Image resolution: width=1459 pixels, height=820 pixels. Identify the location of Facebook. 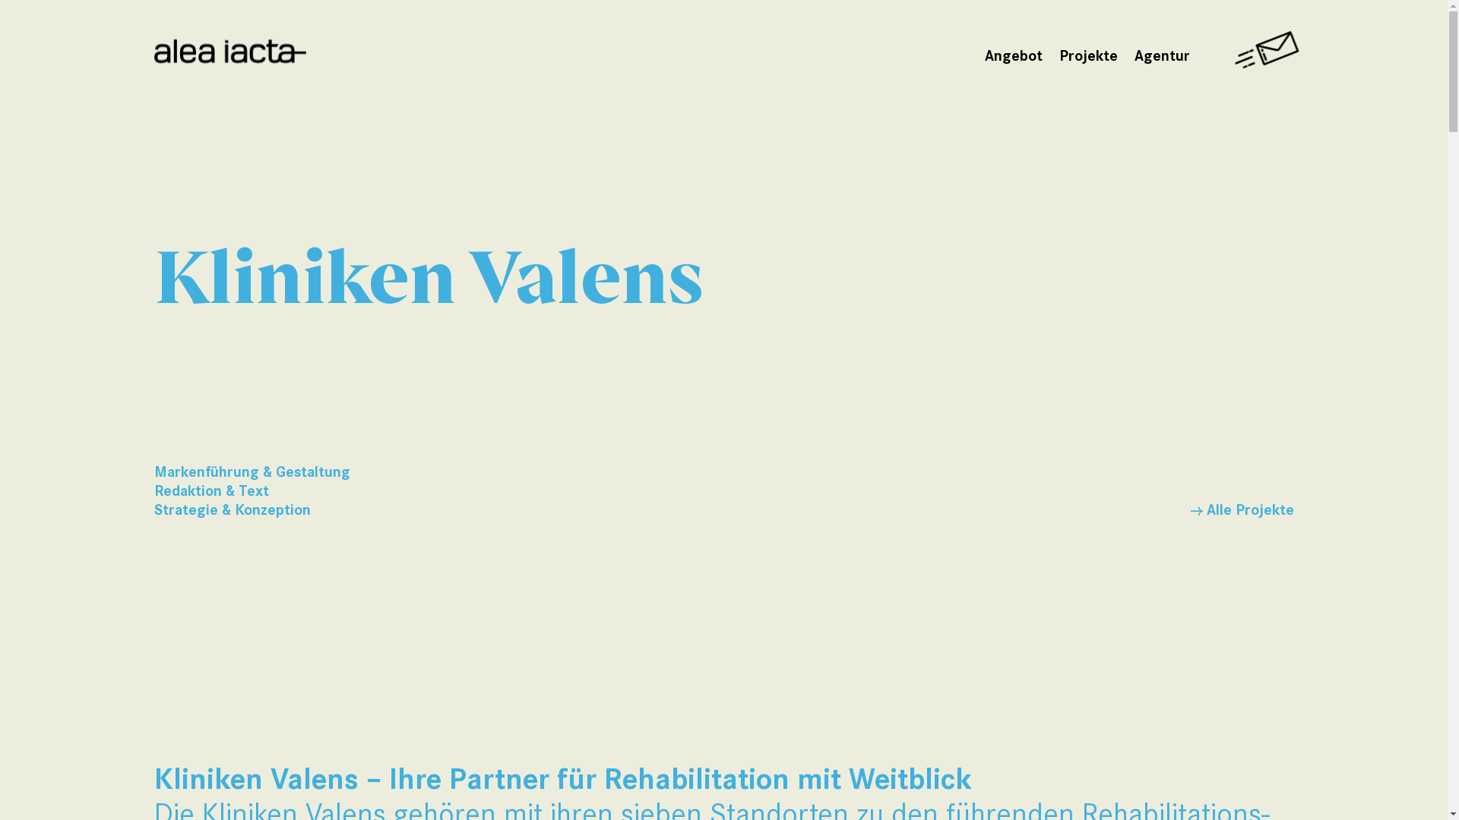
(778, 683).